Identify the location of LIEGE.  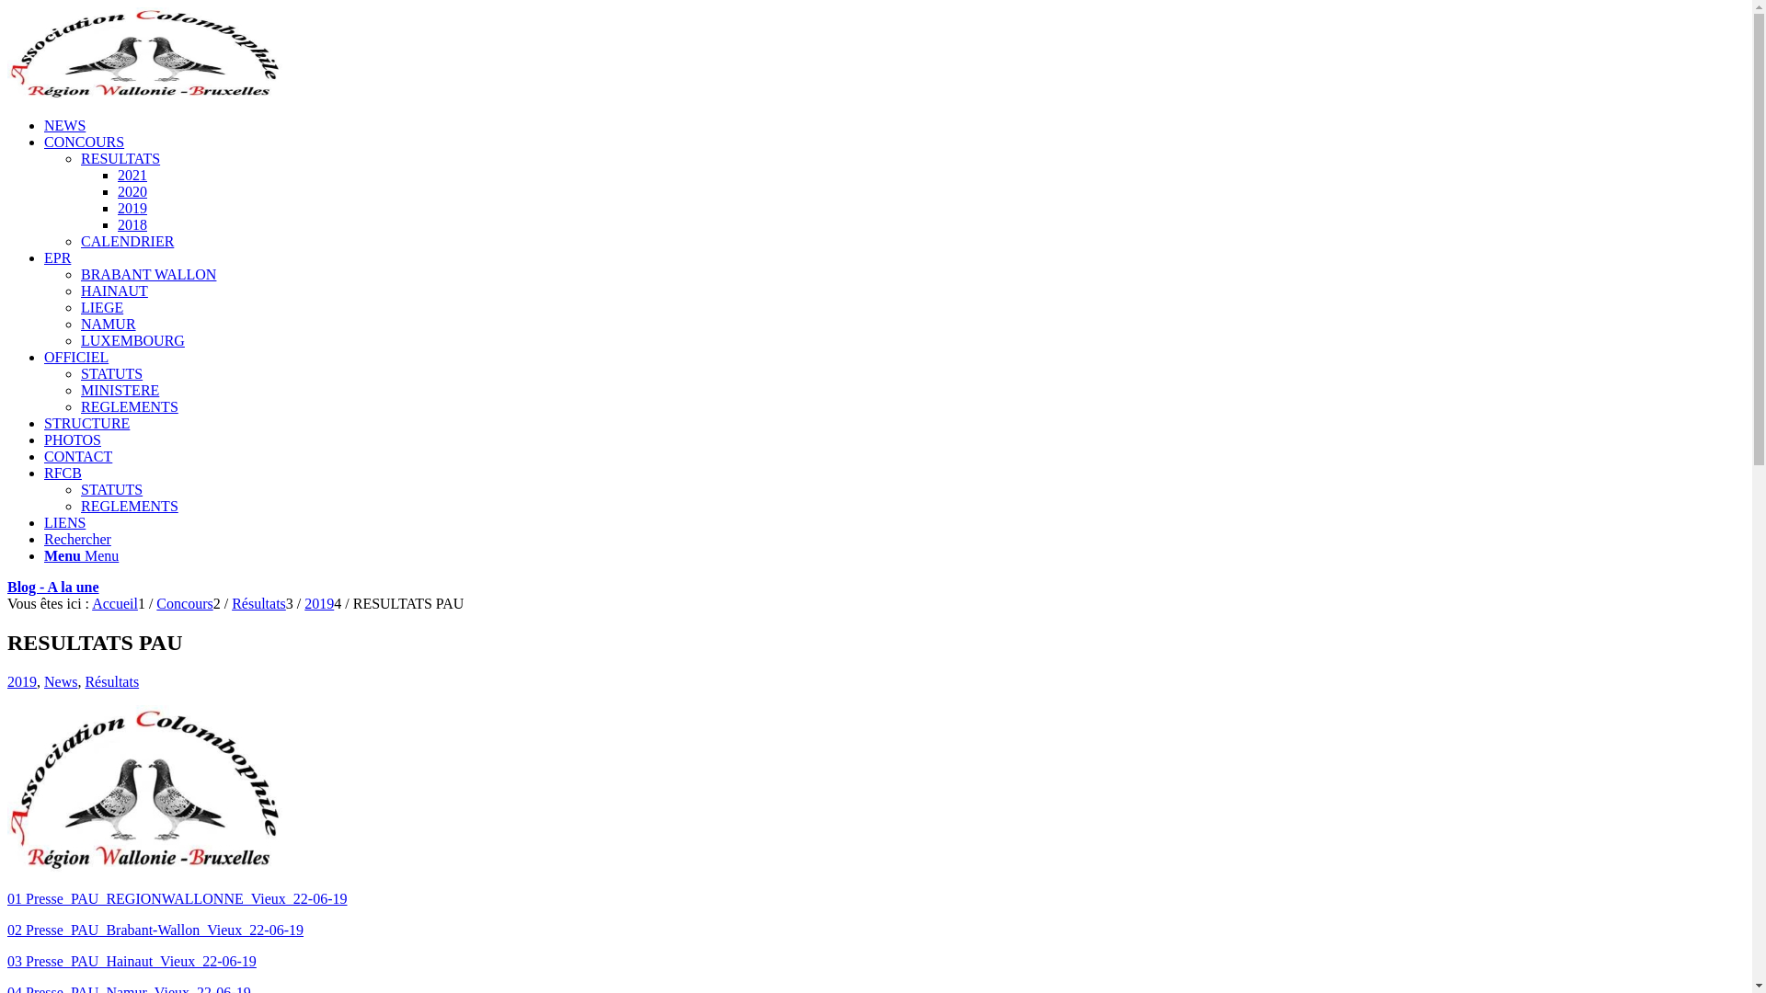
(102, 307).